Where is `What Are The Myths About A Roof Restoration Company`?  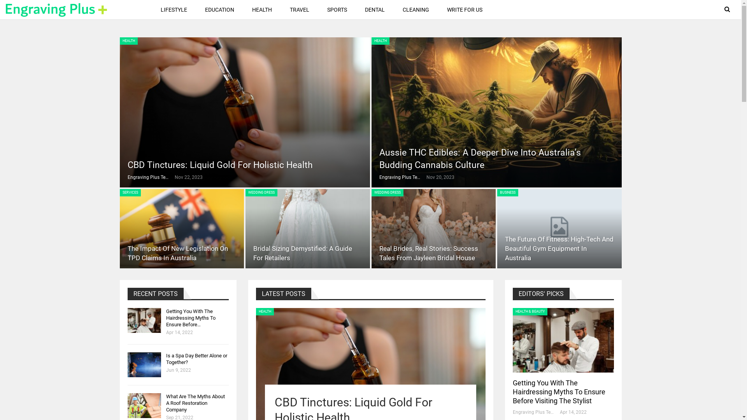 What Are The Myths About A Roof Restoration Company is located at coordinates (195, 403).